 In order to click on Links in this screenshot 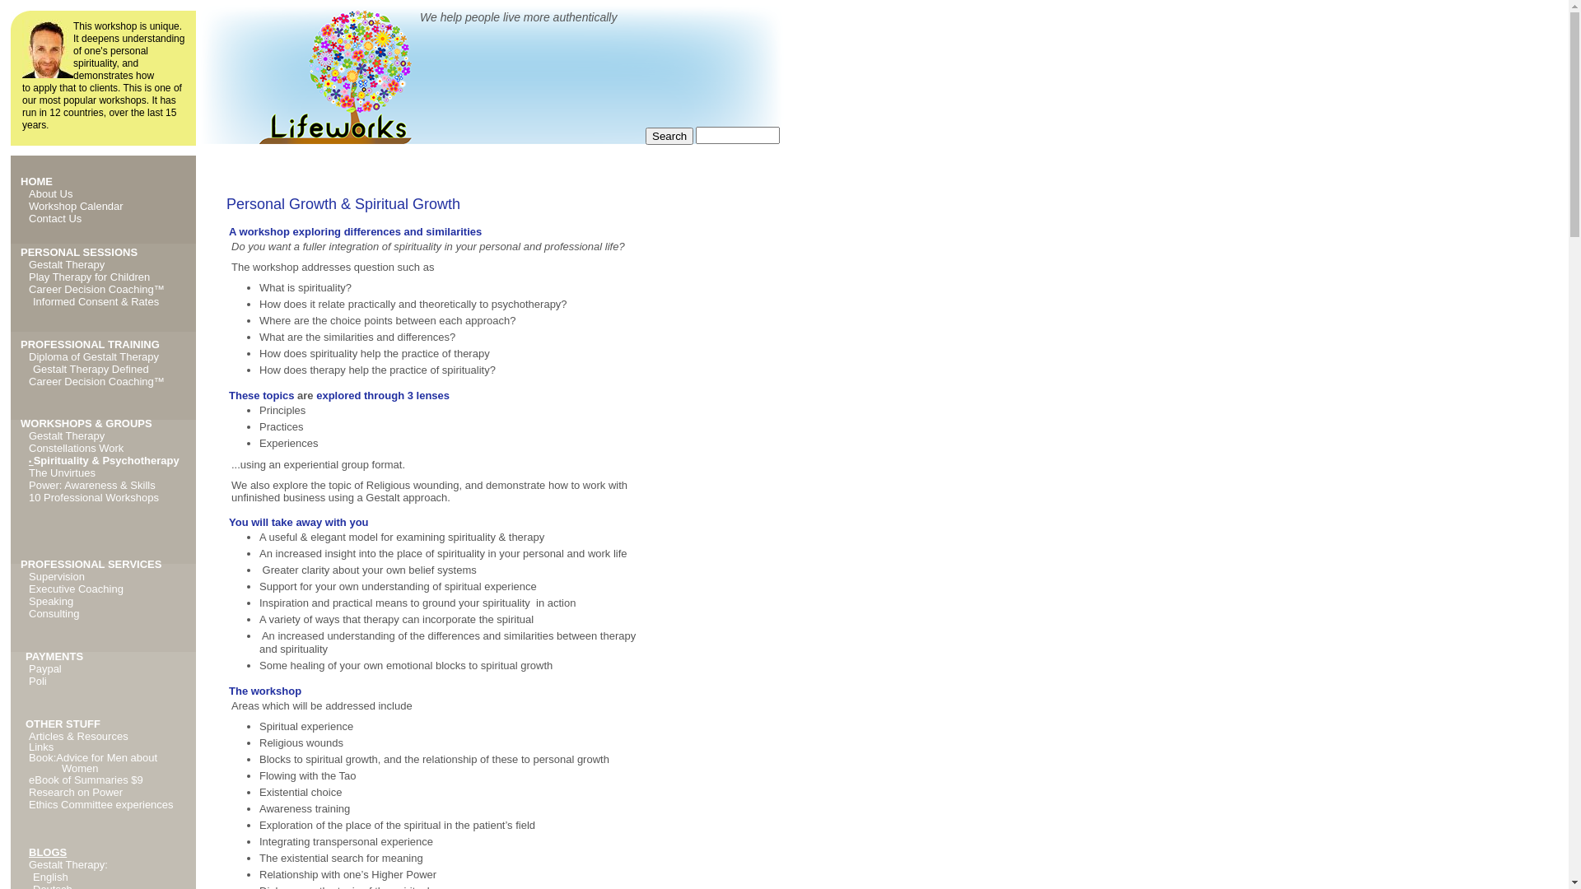, I will do `click(41, 747)`.